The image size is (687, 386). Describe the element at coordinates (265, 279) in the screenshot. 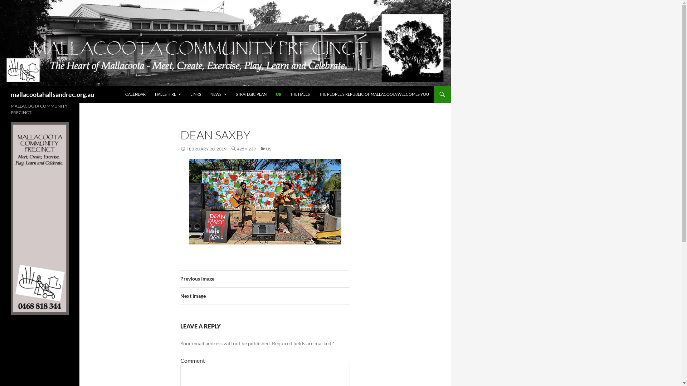

I see `Previous Image` at that location.